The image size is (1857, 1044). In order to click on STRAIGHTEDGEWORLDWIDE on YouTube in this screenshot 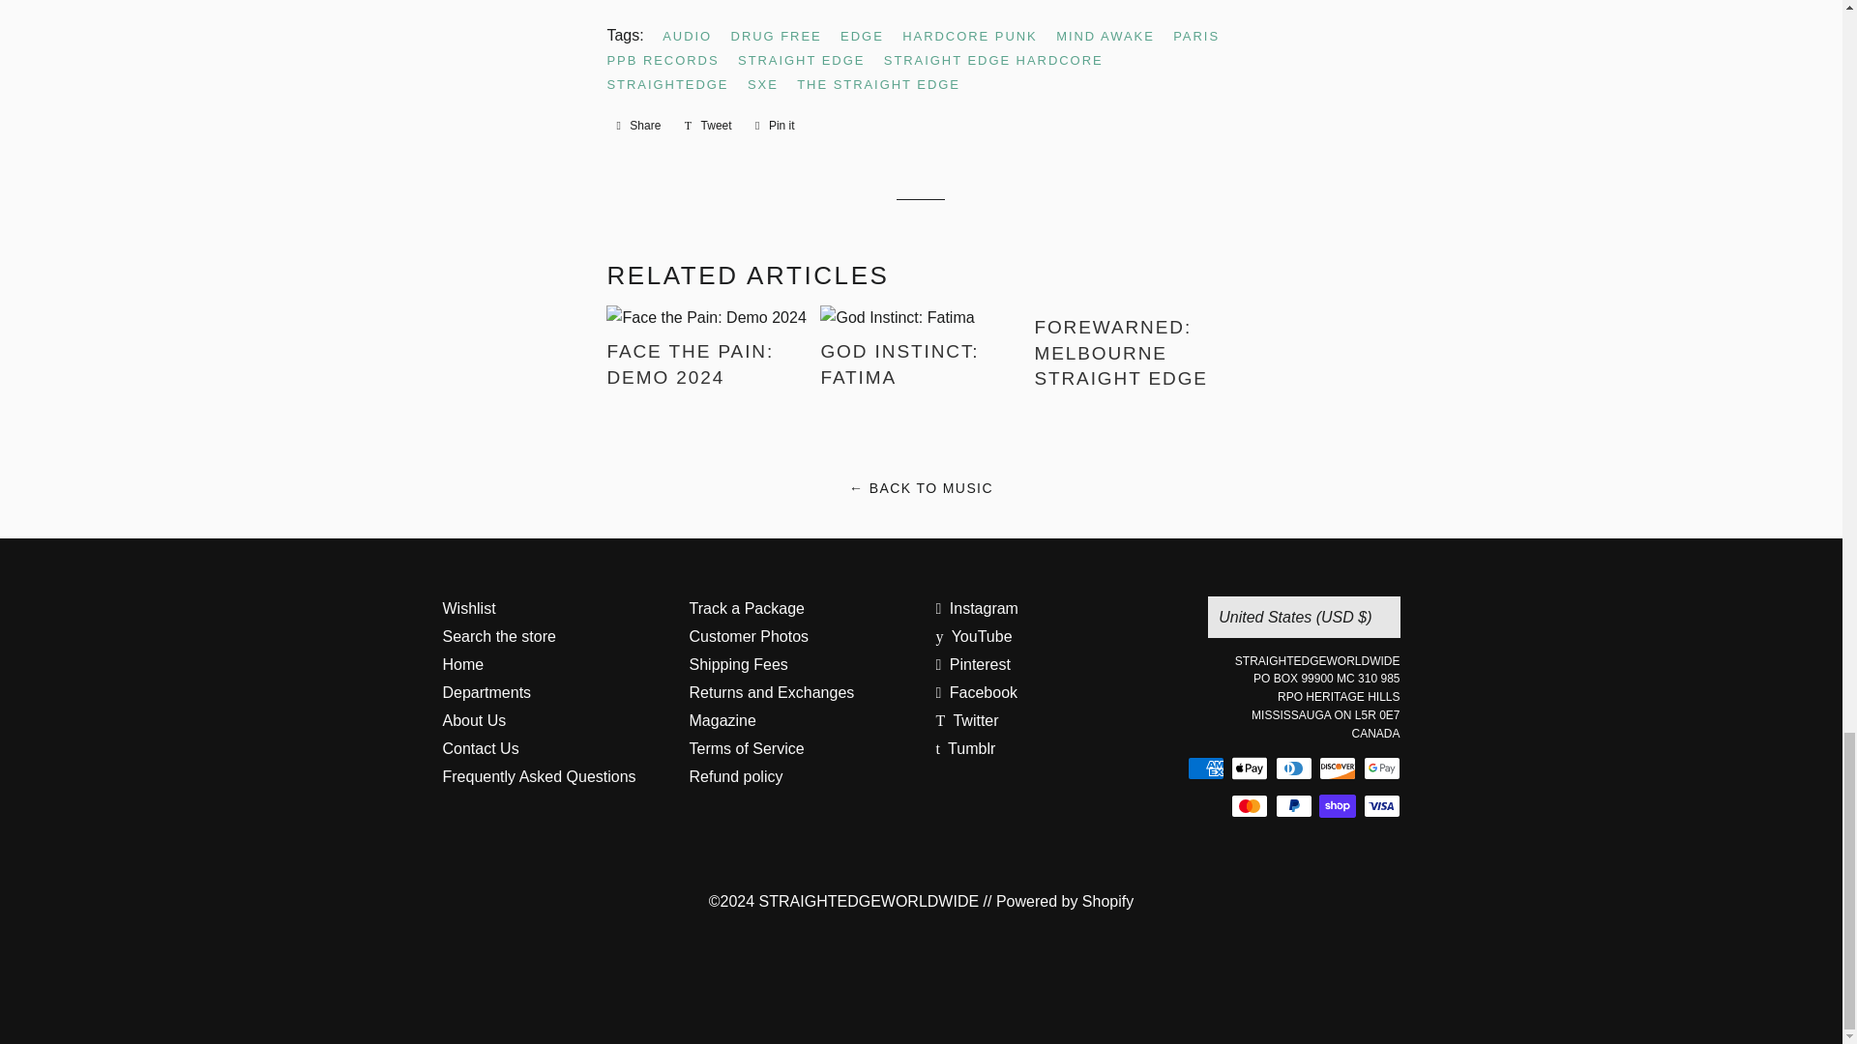, I will do `click(973, 636)`.